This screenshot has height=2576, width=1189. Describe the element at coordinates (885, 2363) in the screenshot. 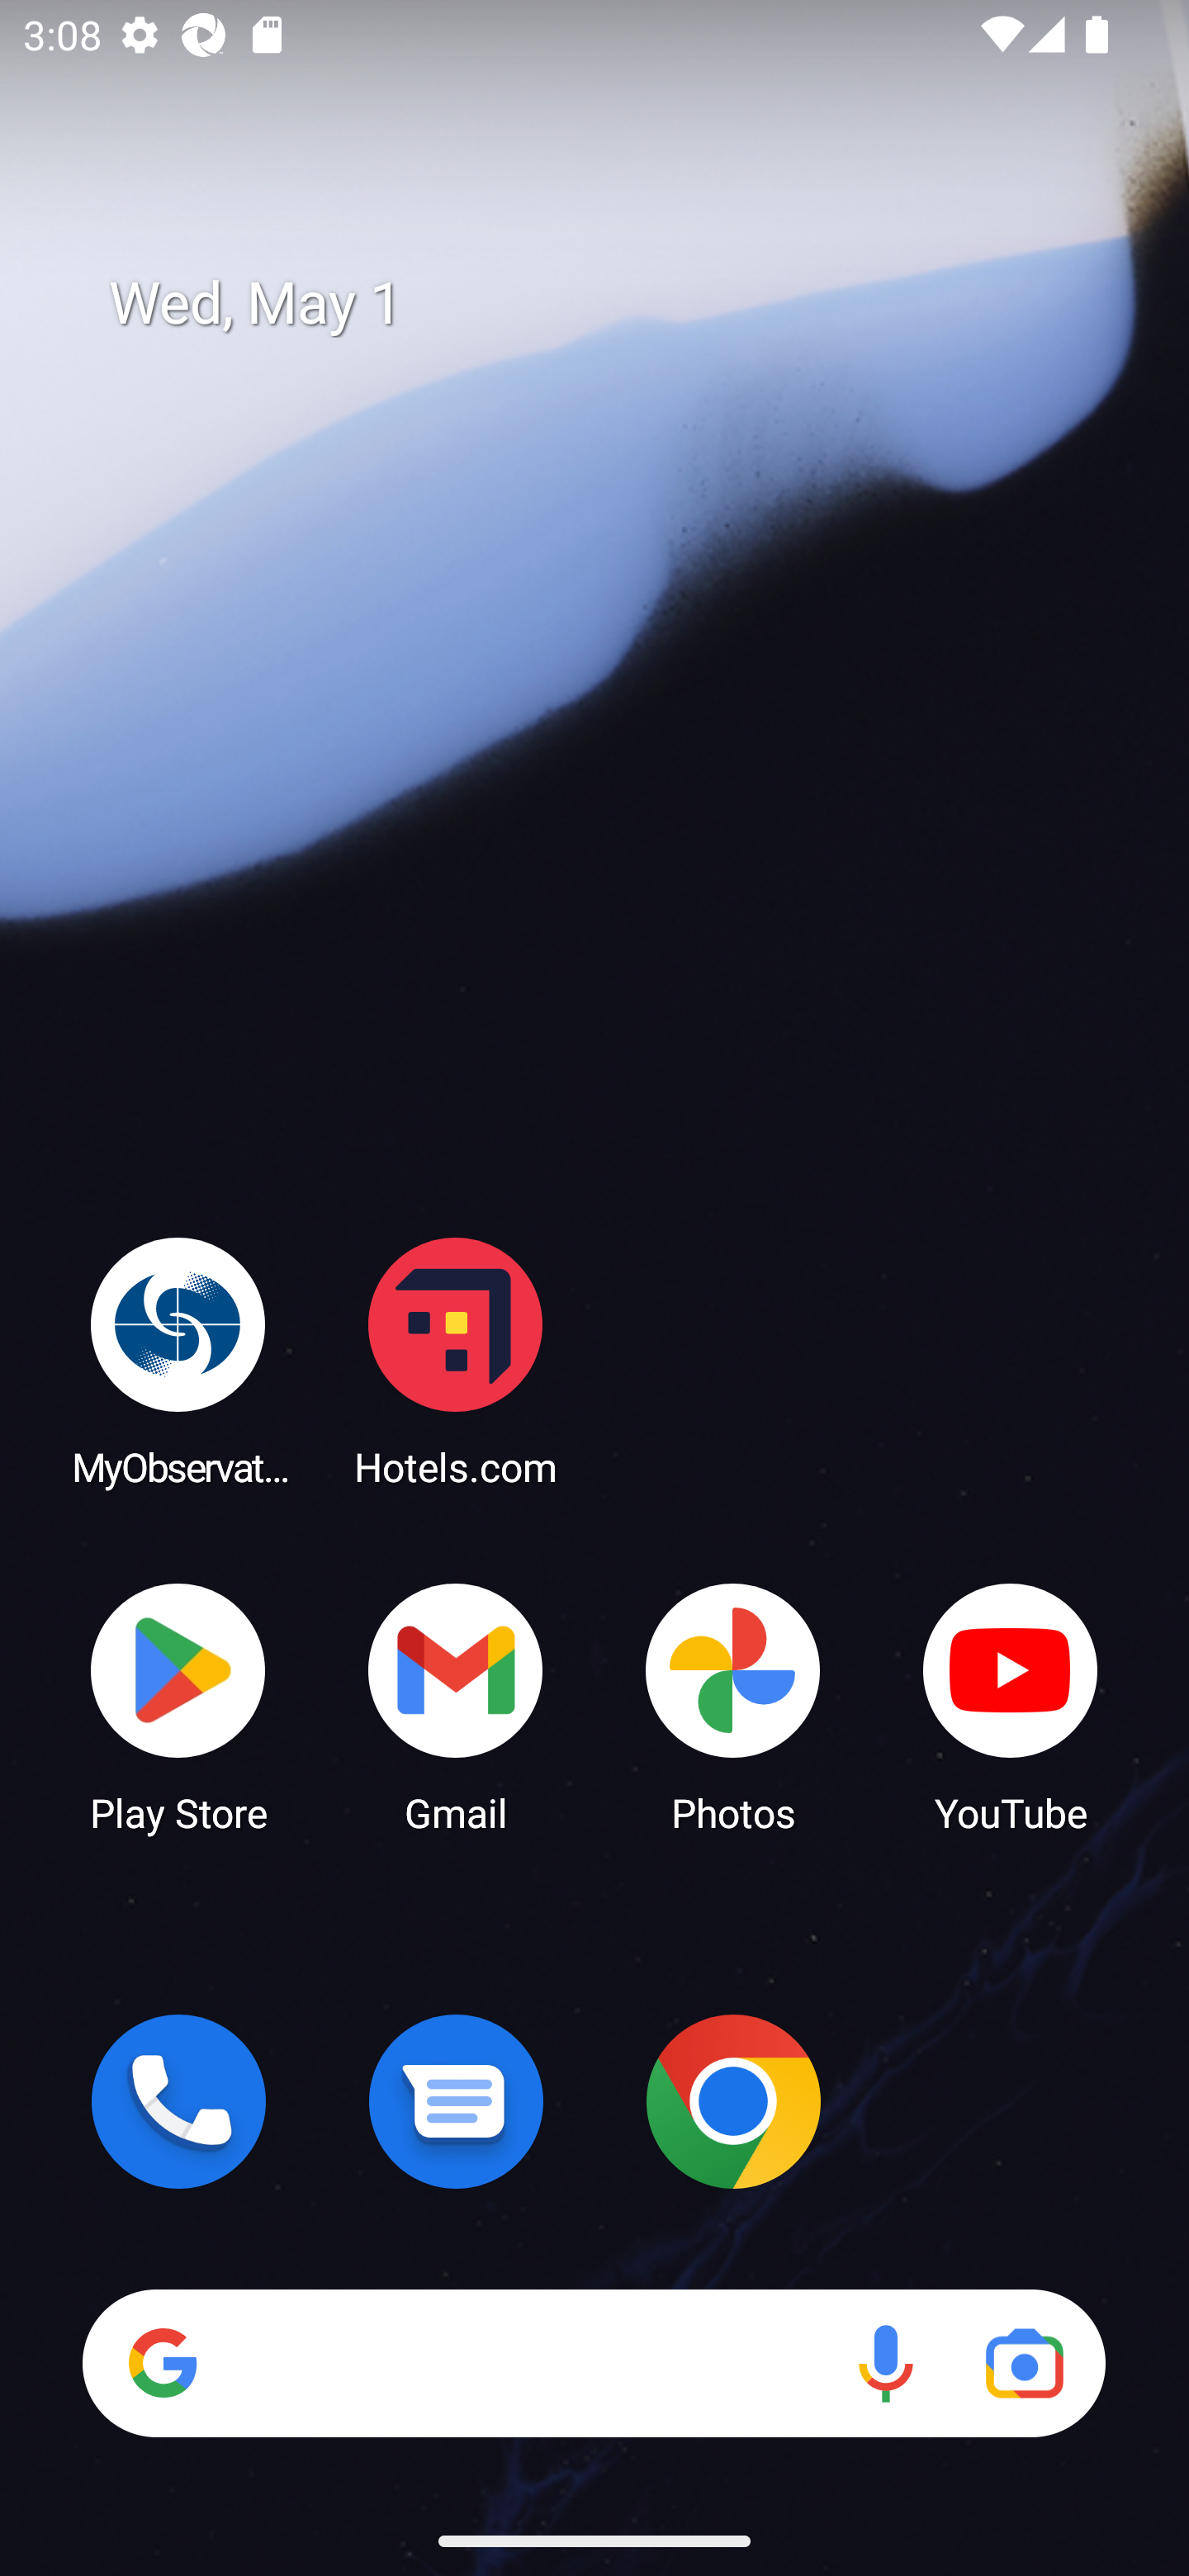

I see `Voice search` at that location.